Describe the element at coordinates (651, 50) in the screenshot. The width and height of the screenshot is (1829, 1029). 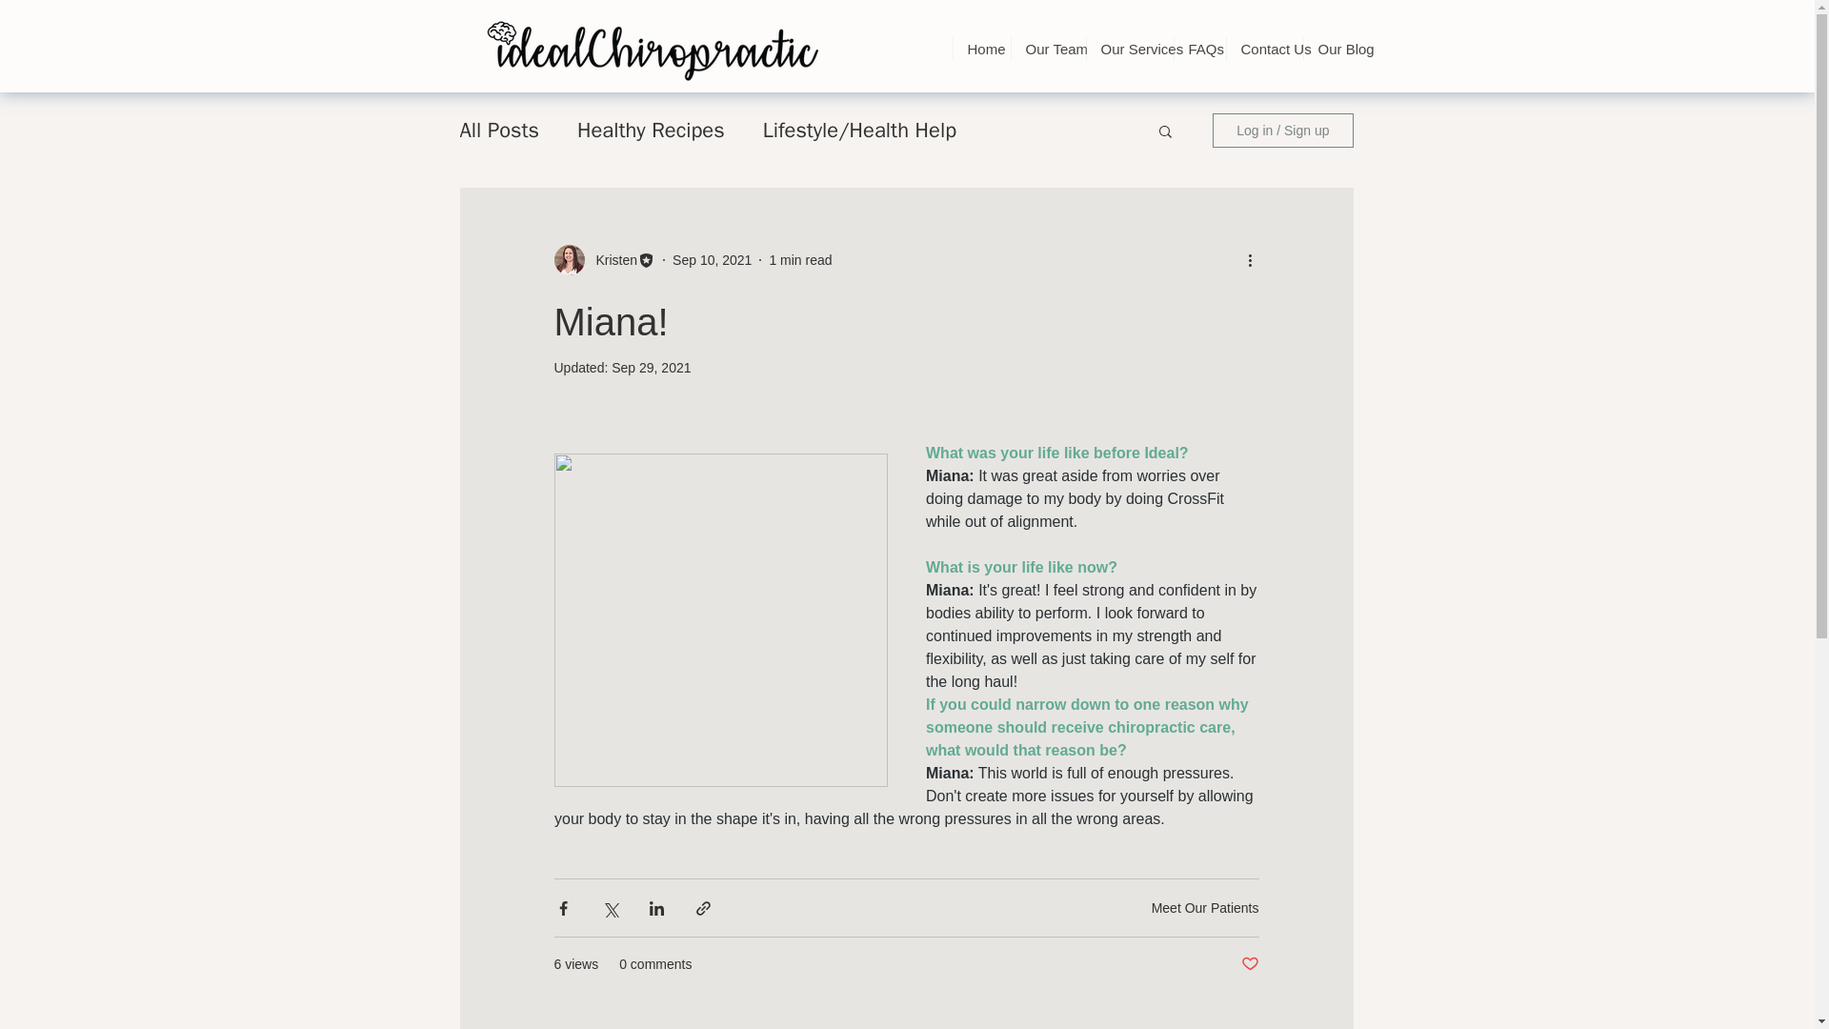
I see `Screen Shot 2019-08-21 at 1.10.05 PM.png` at that location.